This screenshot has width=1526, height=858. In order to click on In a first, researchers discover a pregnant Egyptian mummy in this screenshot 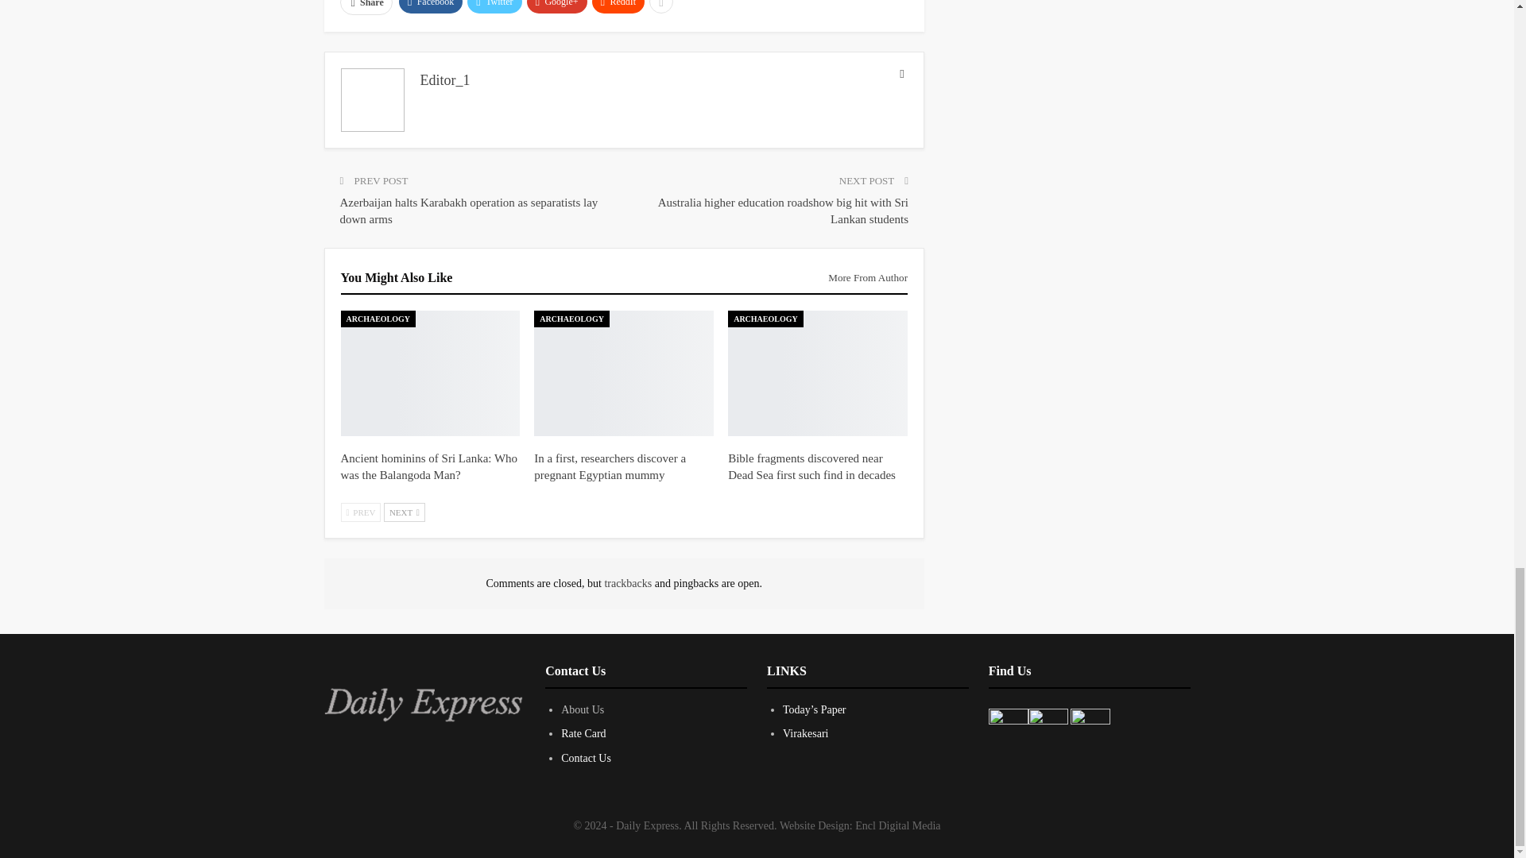, I will do `click(624, 373)`.